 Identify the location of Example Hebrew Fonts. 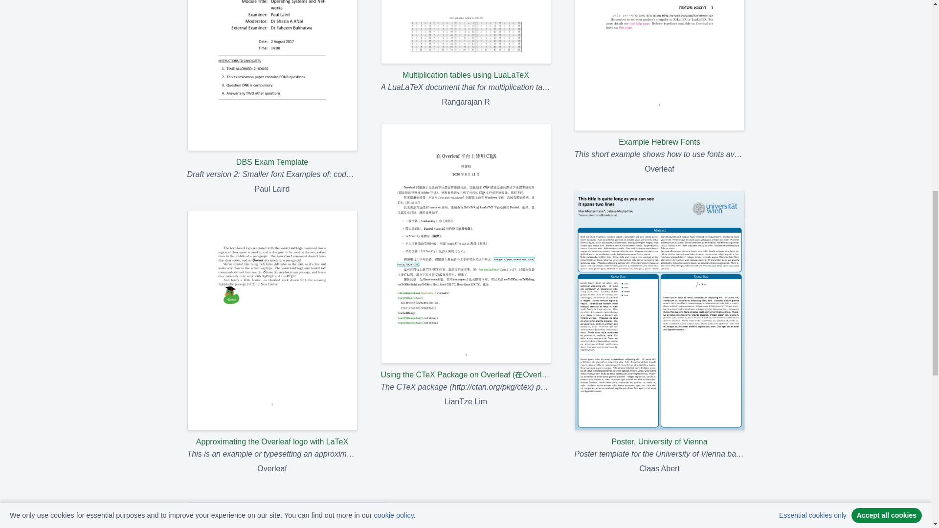
(659, 74).